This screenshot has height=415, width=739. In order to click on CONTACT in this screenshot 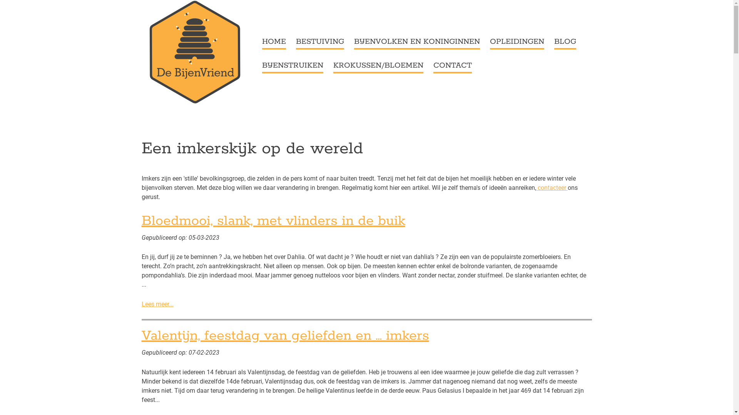, I will do `click(453, 66)`.